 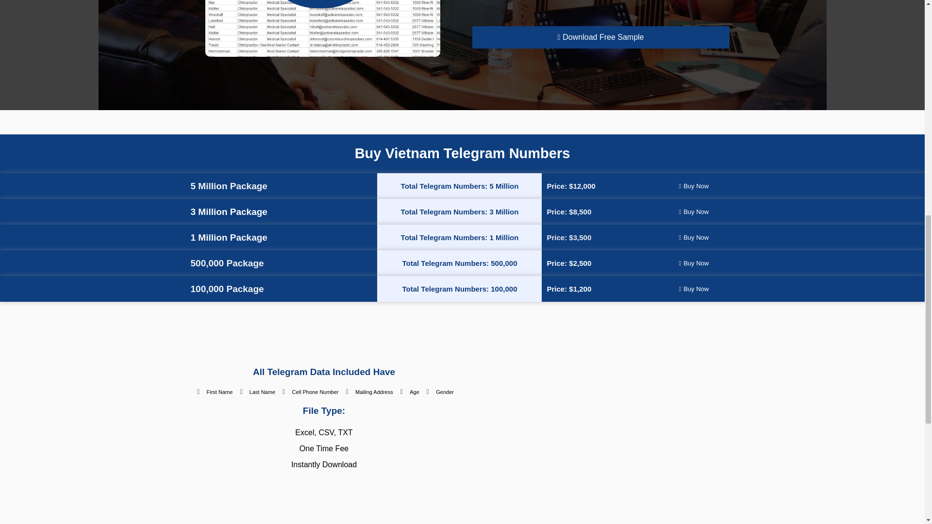 What do you see at coordinates (600, 37) in the screenshot?
I see `Download Free Sample` at bounding box center [600, 37].